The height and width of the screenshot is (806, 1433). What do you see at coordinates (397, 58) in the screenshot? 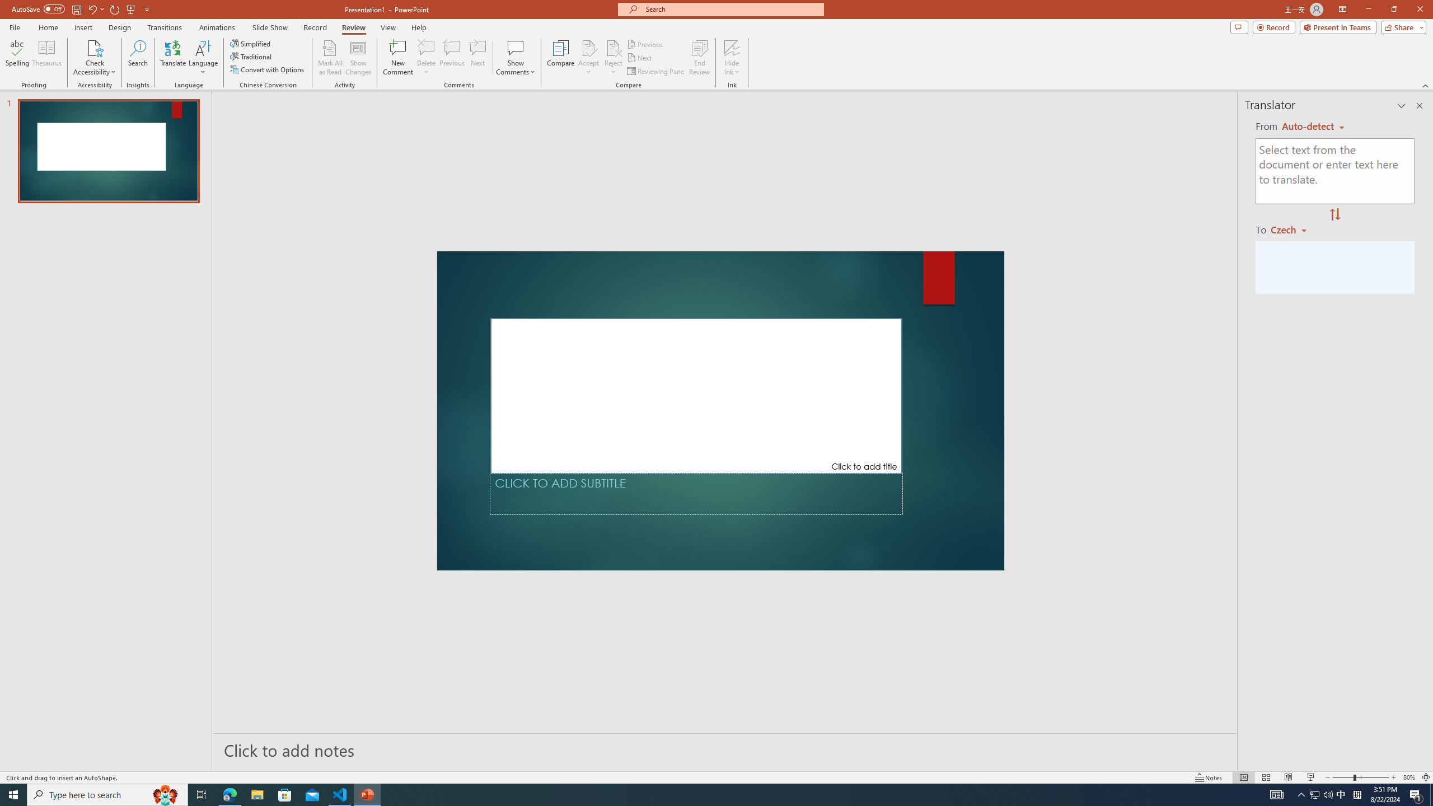
I see `New Comment` at bounding box center [397, 58].